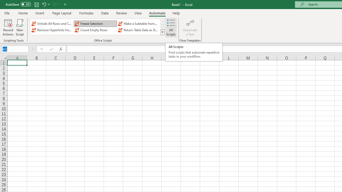 This screenshot has width=342, height=192. I want to click on Remove Hyperlinks from Sheet, so click(52, 30).